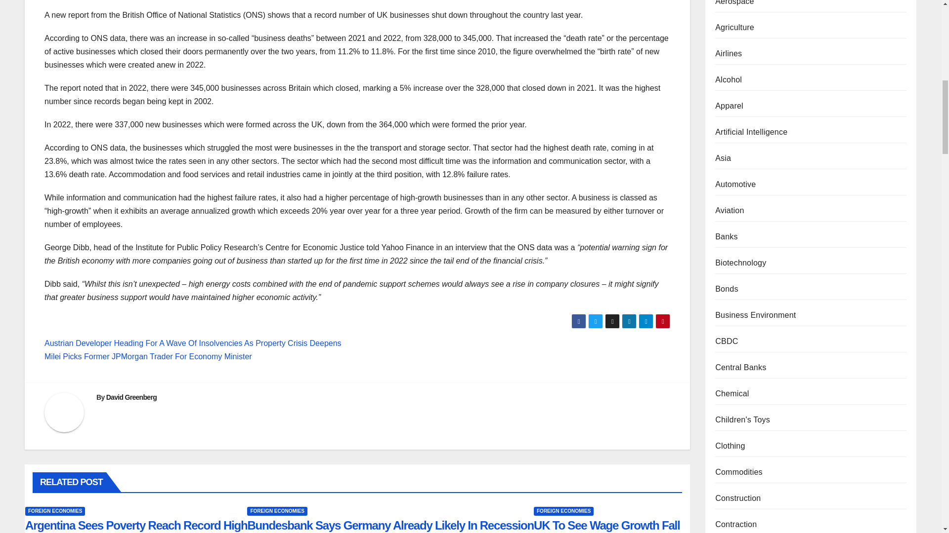 This screenshot has height=533, width=949. What do you see at coordinates (563, 511) in the screenshot?
I see `FOREIGN ECONOMIES` at bounding box center [563, 511].